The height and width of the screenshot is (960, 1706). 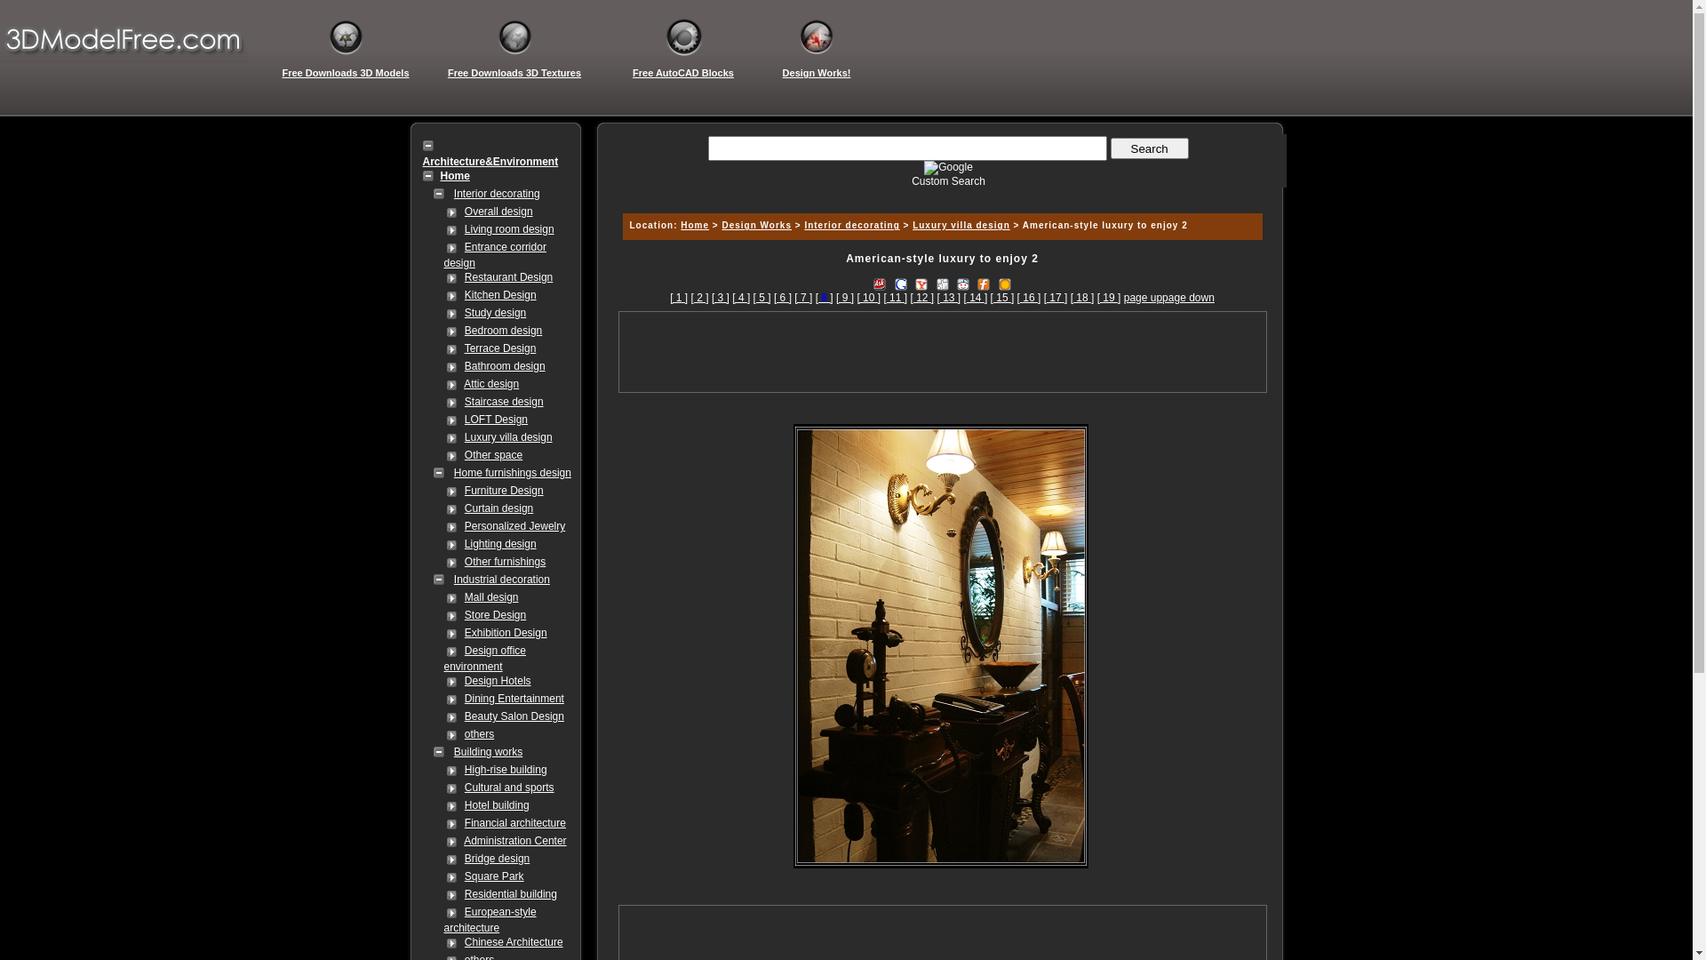 I want to click on Chinese Architecture, so click(x=514, y=942).